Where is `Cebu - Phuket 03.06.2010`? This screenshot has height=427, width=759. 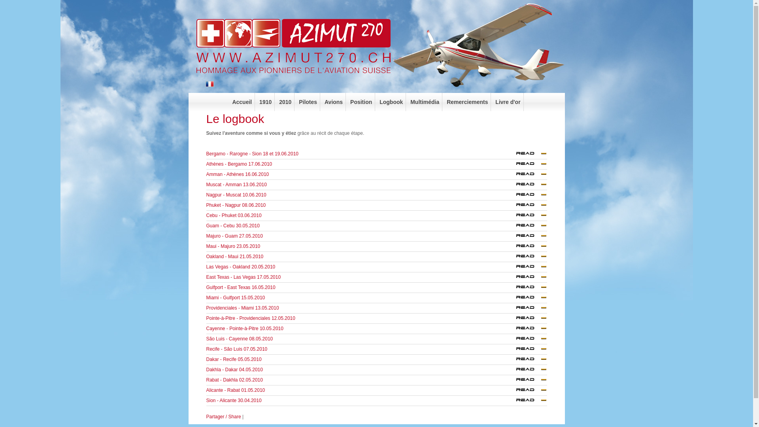
Cebu - Phuket 03.06.2010 is located at coordinates (529, 216).